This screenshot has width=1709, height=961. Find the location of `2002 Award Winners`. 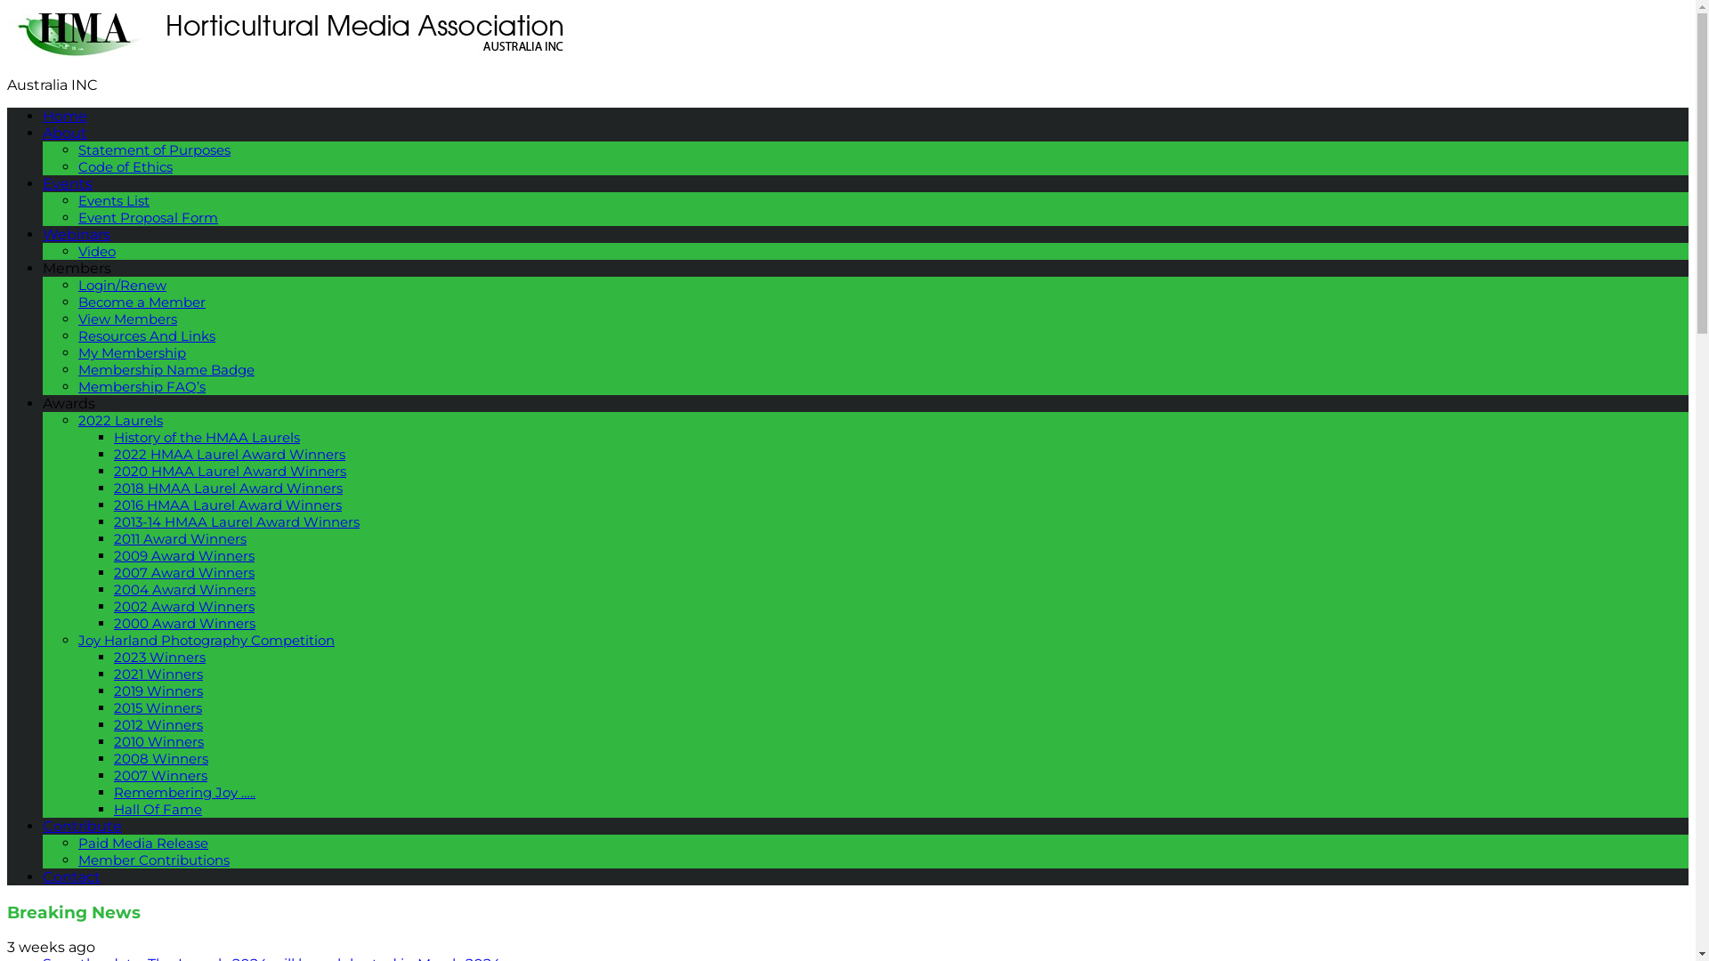

2002 Award Winners is located at coordinates (184, 607).